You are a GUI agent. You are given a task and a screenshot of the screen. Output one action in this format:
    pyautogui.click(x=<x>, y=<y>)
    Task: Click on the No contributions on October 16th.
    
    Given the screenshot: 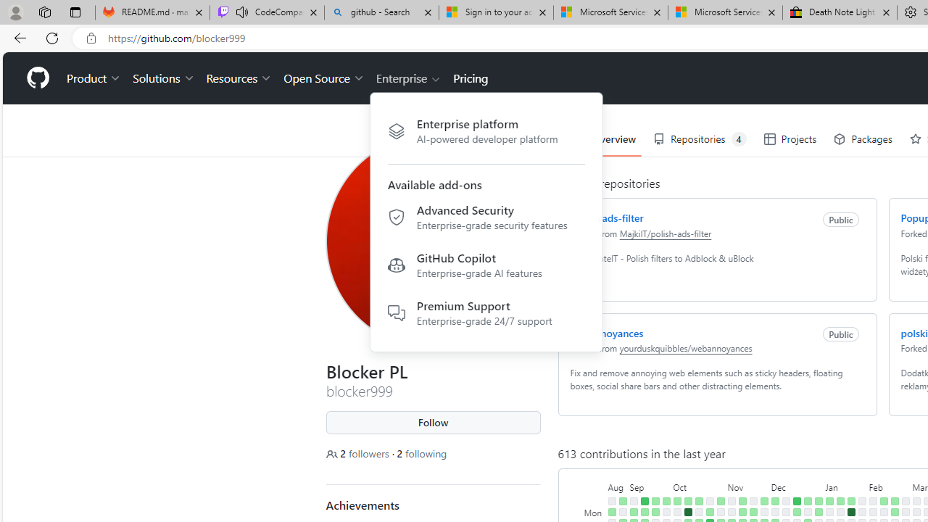 What is the action you would take?
    pyautogui.click(x=699, y=512)
    